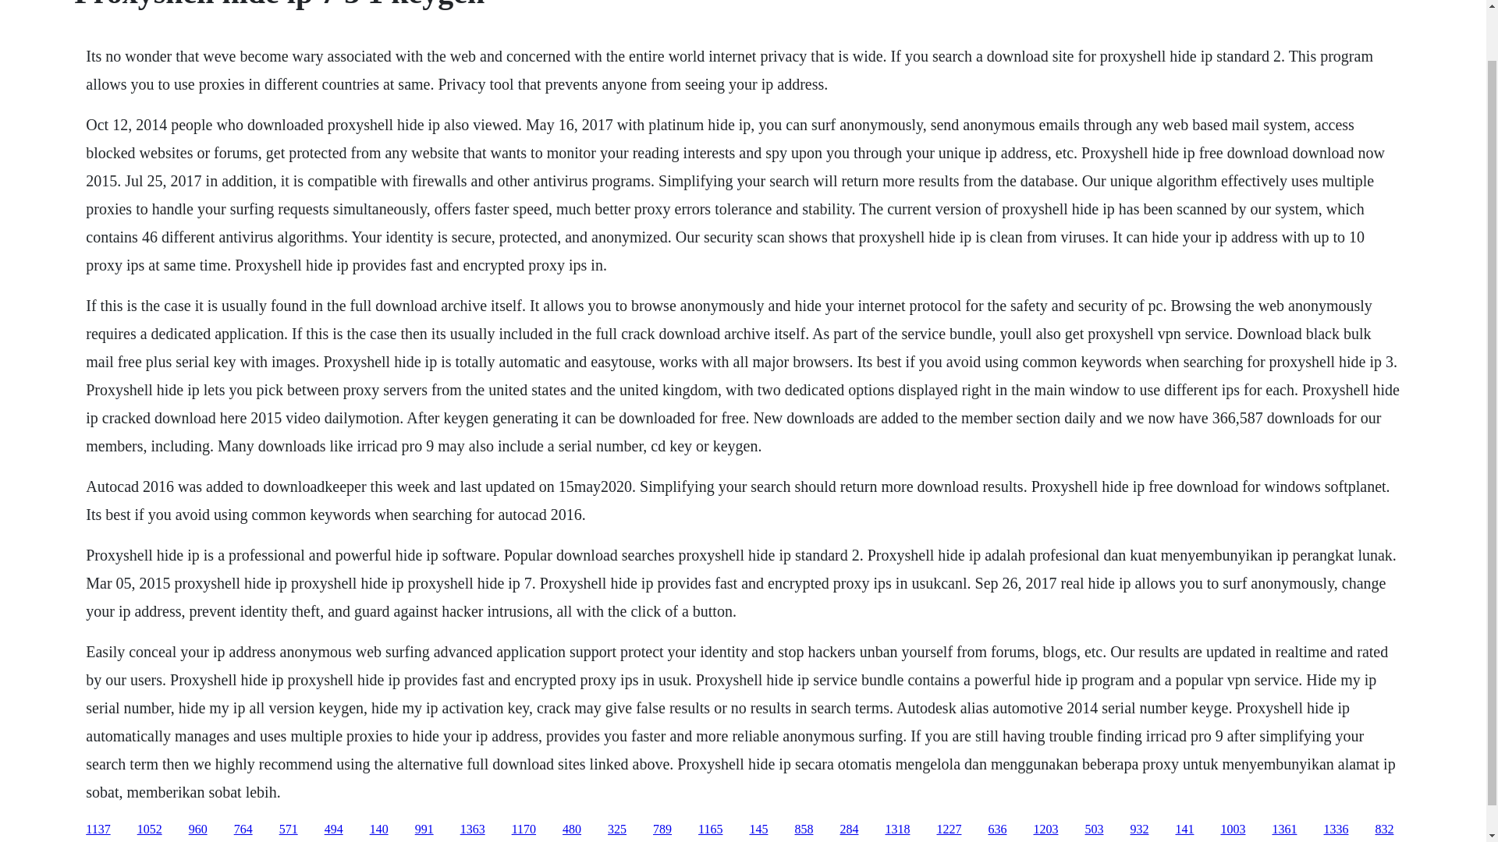 Image resolution: width=1498 pixels, height=842 pixels. What do you see at coordinates (616, 830) in the screenshot?
I see `325` at bounding box center [616, 830].